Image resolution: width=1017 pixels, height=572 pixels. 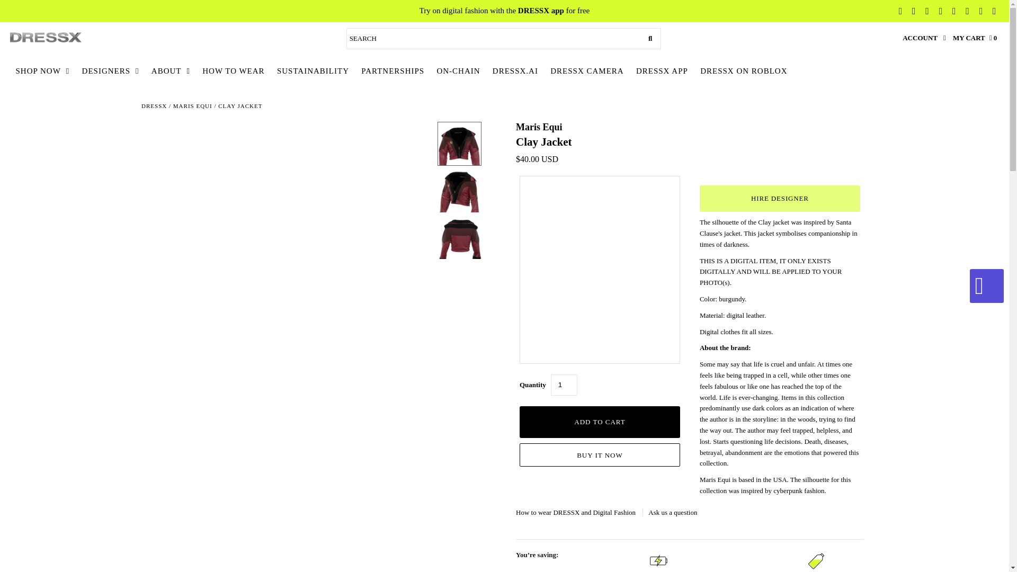 What do you see at coordinates (600, 422) in the screenshot?
I see `Add to Cart` at bounding box center [600, 422].